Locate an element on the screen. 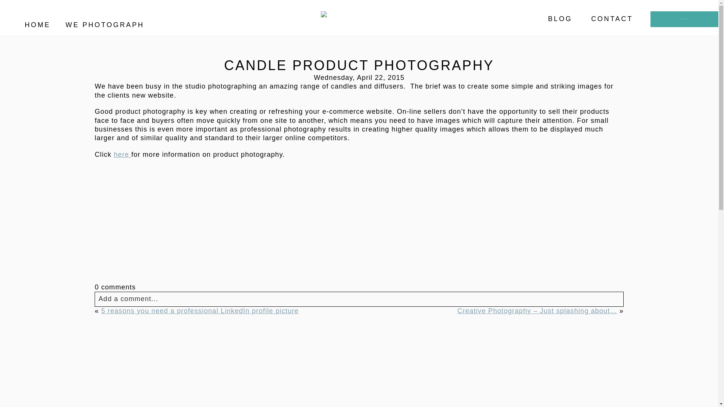 This screenshot has width=724, height=407. here is located at coordinates (122, 155).